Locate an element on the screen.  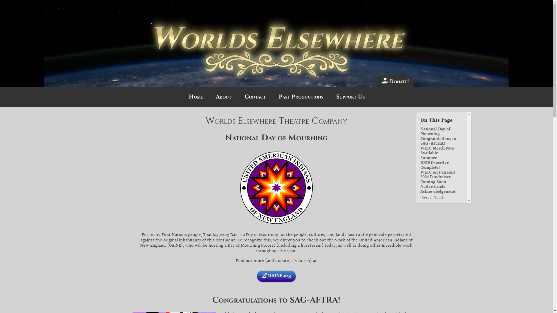
National Day of Mourning is located at coordinates (442, 132).